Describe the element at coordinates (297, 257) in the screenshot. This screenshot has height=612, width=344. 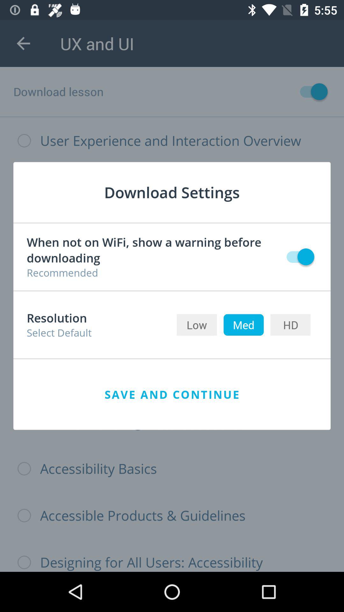
I see `deselect setting` at that location.